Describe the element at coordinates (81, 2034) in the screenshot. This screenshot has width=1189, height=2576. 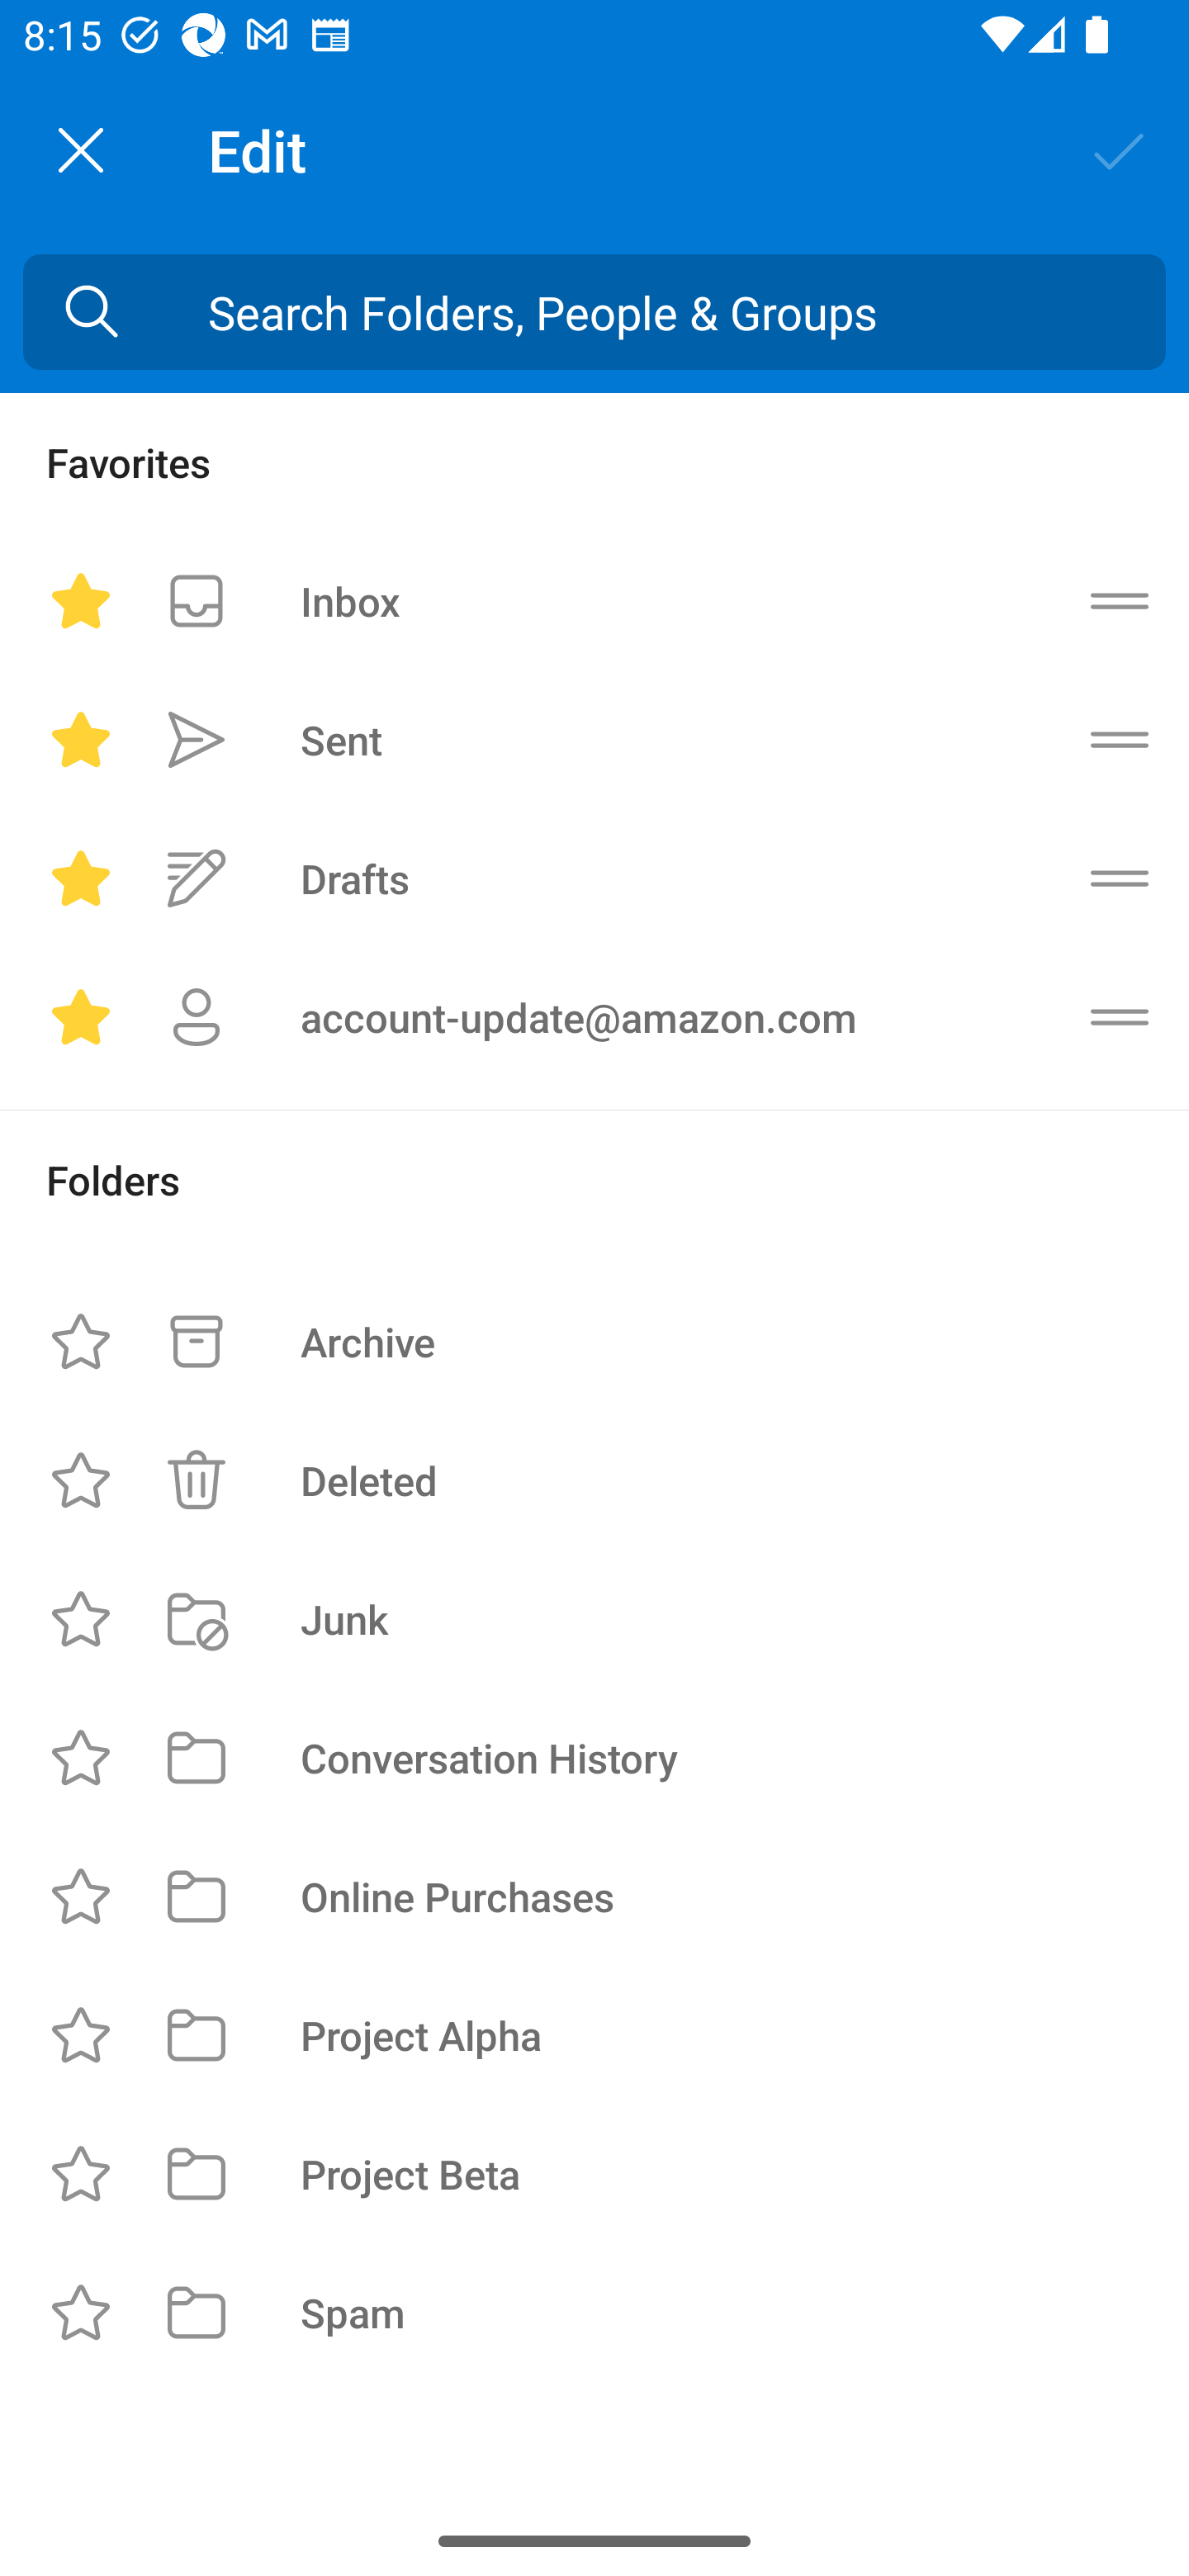
I see `Add Project Alpha to favorite` at that location.